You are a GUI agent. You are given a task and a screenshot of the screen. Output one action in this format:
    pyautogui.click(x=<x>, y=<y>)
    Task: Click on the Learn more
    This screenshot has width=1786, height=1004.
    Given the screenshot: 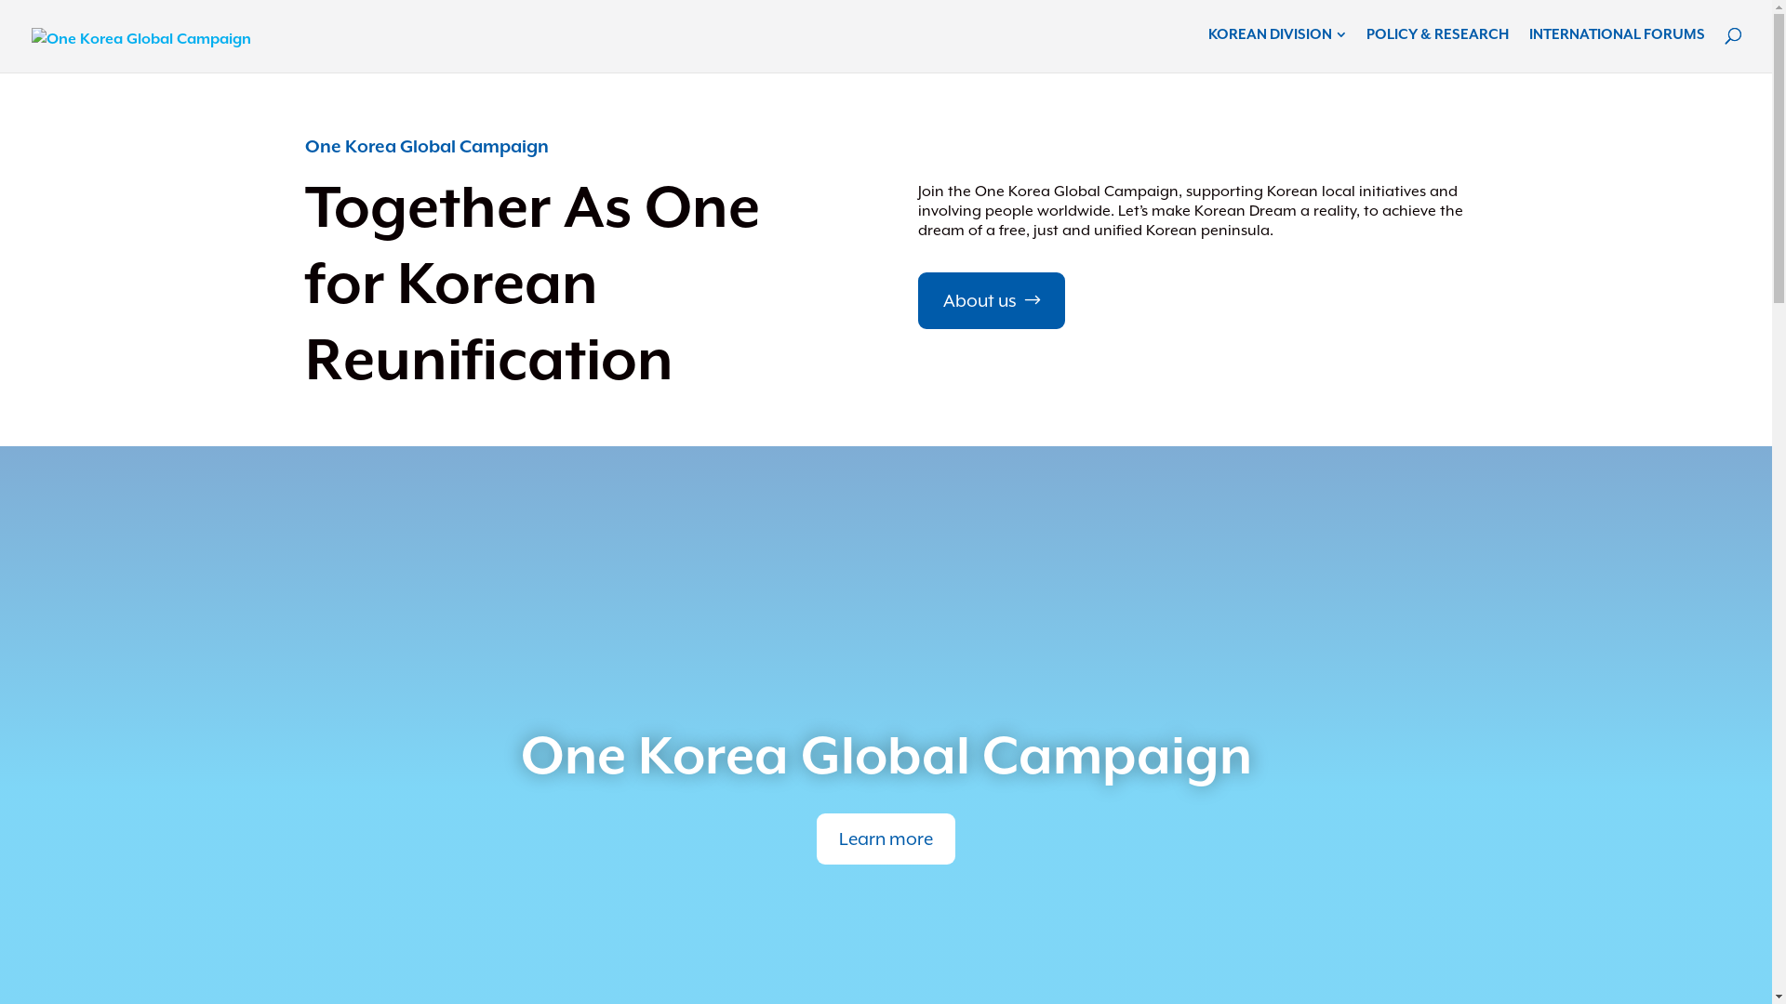 What is the action you would take?
    pyautogui.click(x=886, y=839)
    